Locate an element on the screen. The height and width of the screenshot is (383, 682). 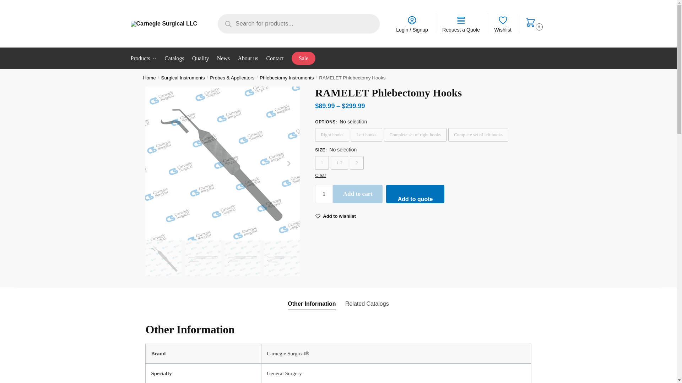
News is located at coordinates (223, 59).